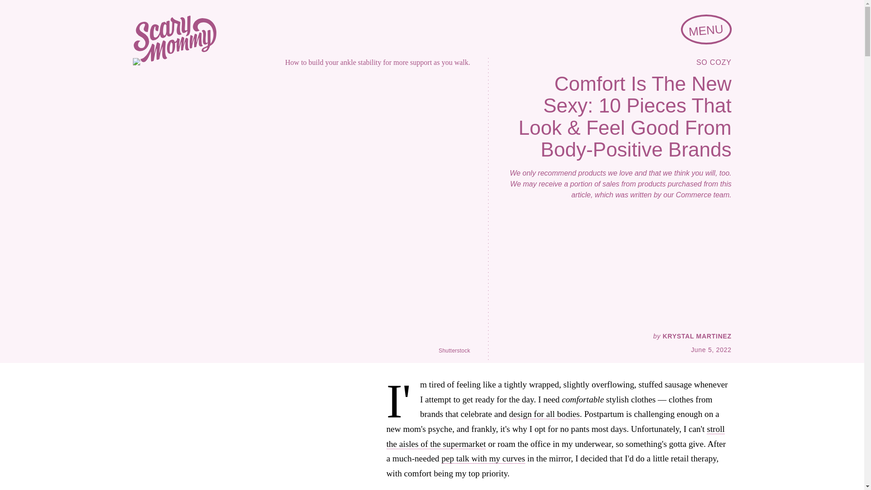 The image size is (871, 490). I want to click on Scary Mommy, so click(174, 39).